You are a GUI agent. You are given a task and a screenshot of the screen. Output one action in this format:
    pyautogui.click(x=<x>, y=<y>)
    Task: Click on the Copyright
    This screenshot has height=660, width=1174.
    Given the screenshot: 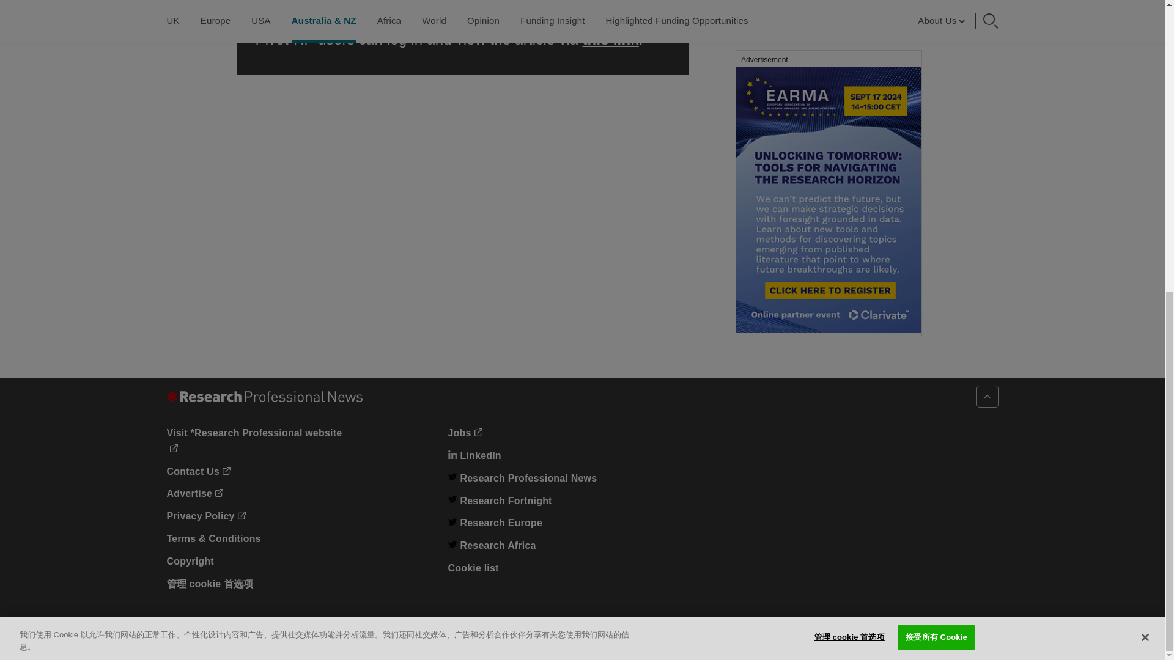 What is the action you would take?
    pyautogui.click(x=190, y=561)
    